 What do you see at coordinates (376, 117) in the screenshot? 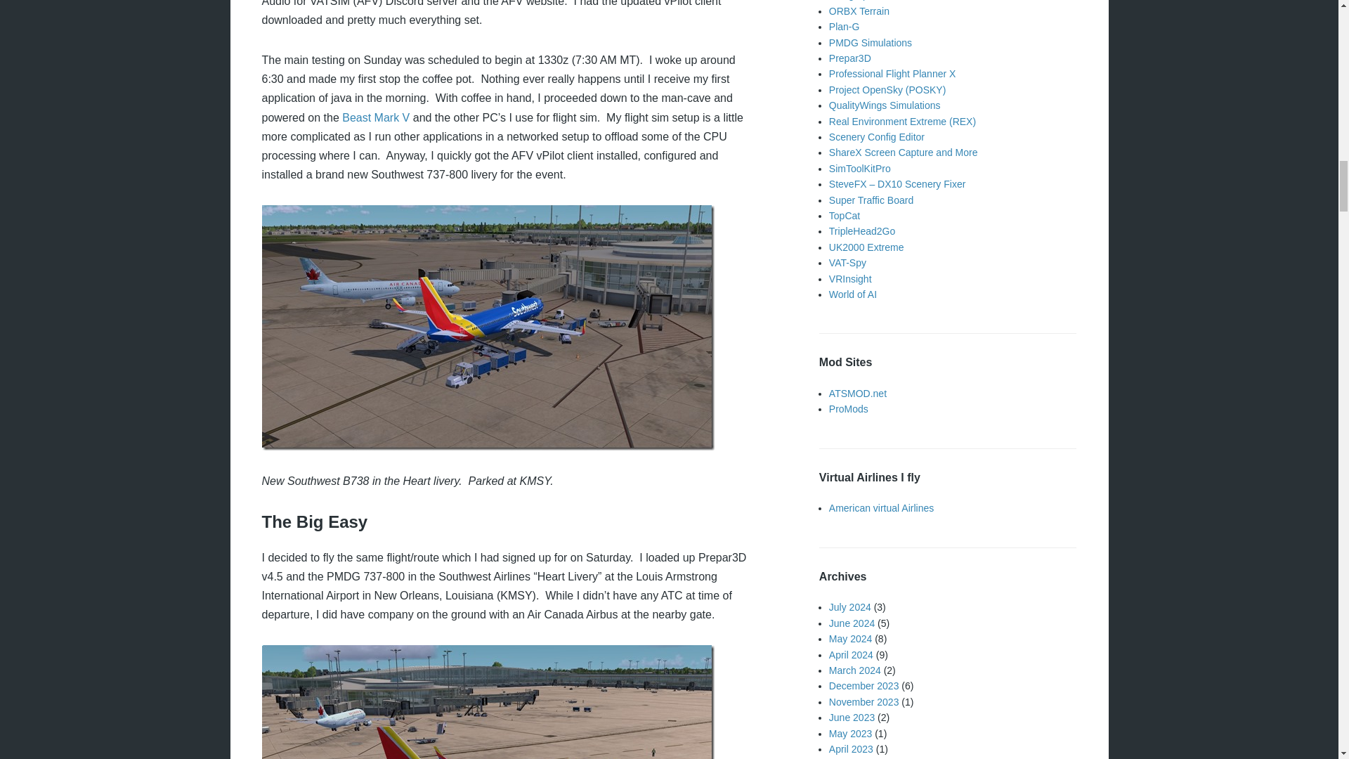
I see `Beast Mark V` at bounding box center [376, 117].